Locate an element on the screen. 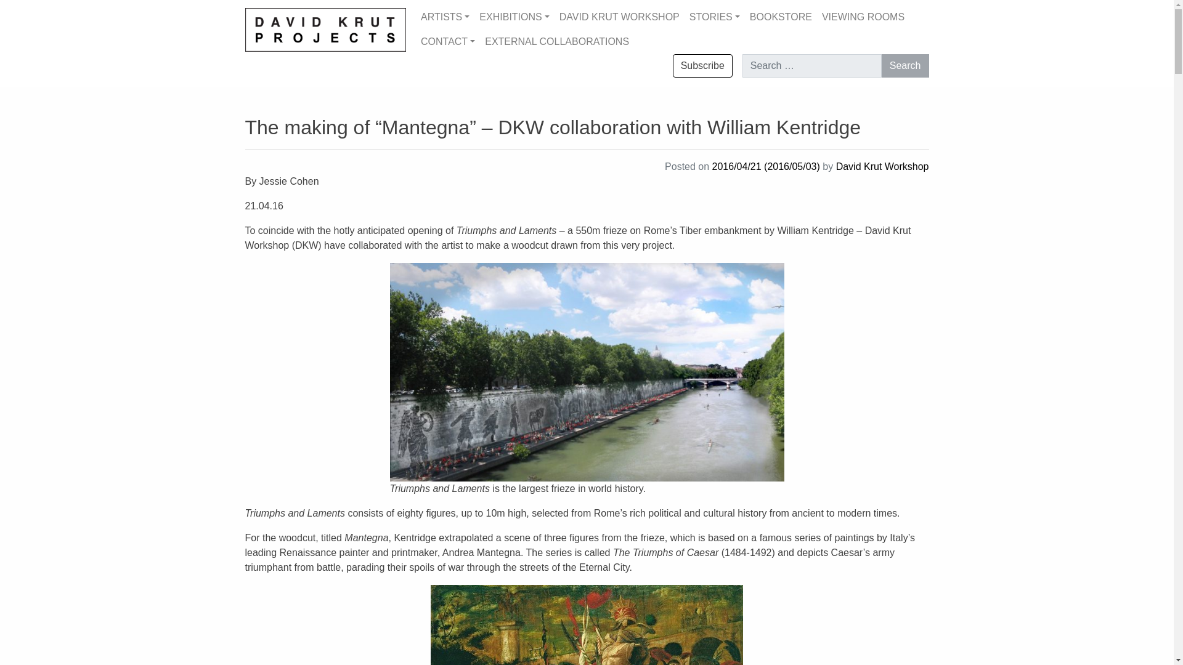  Subscribe is located at coordinates (702, 65).